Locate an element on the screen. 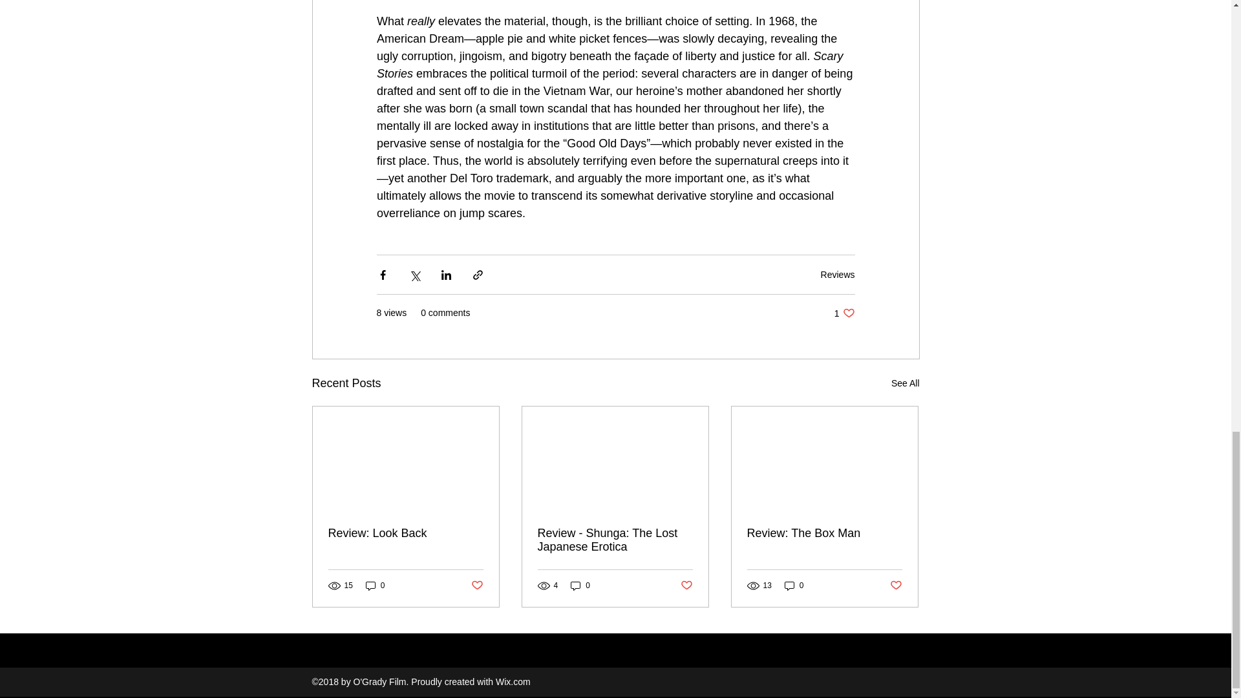 The height and width of the screenshot is (698, 1241). Post not marked as liked is located at coordinates (476, 586).